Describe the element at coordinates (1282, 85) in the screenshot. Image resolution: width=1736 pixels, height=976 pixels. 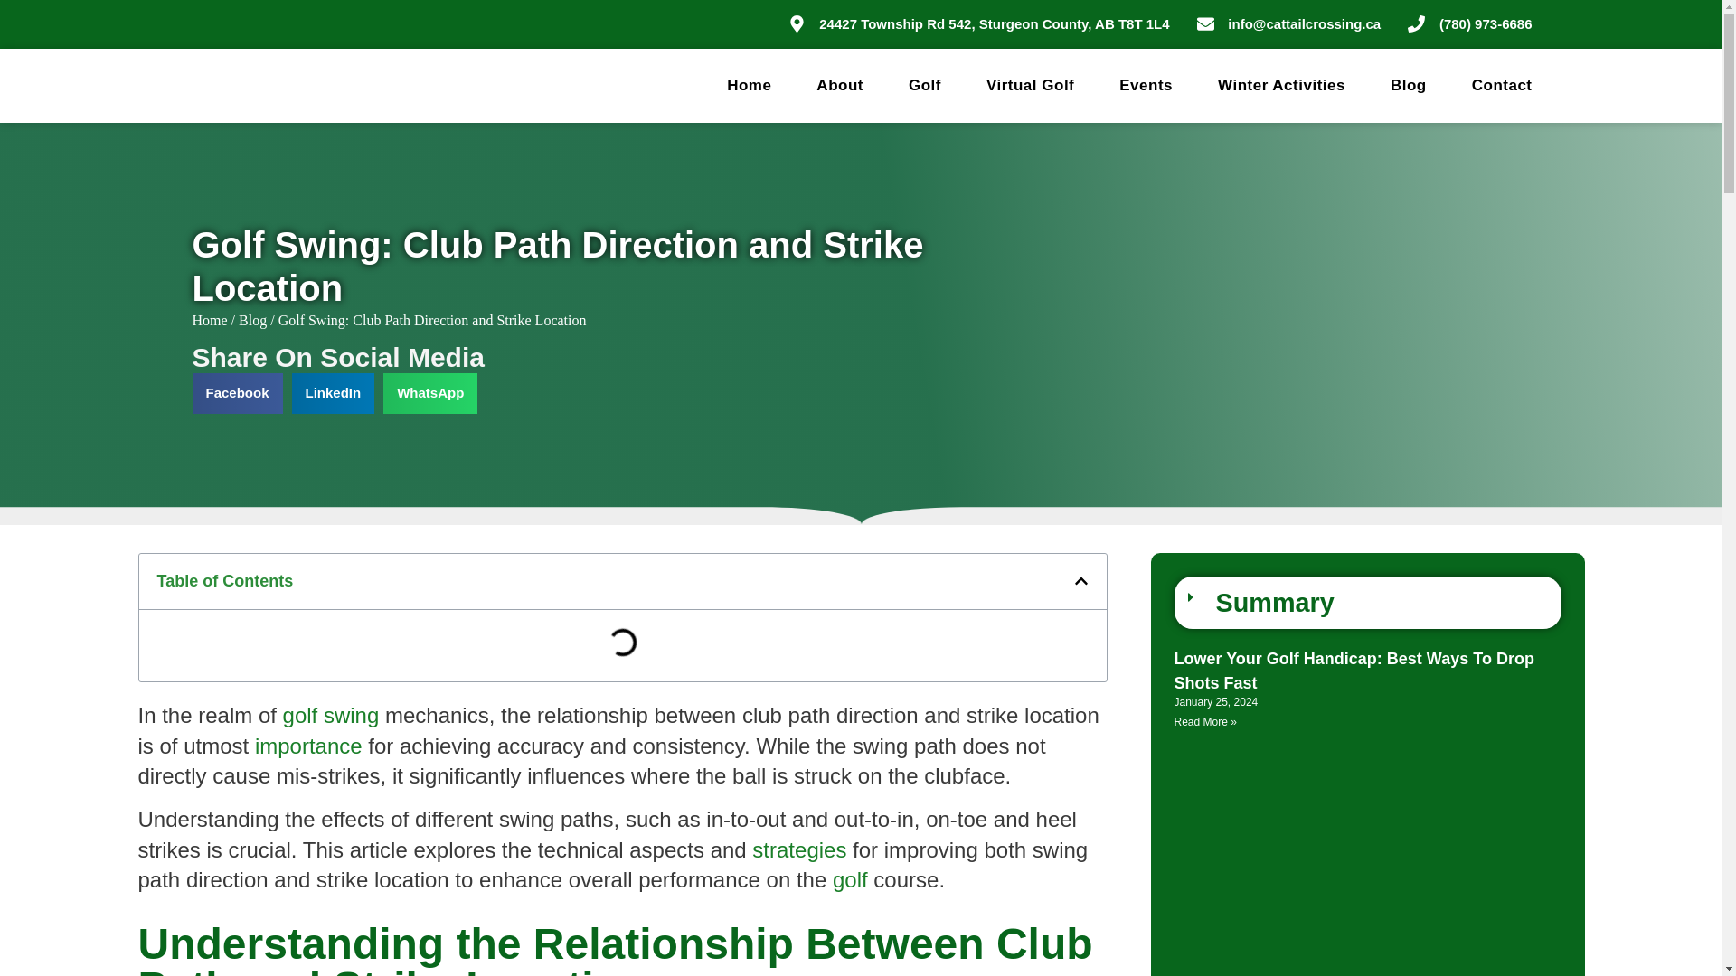
I see `Winter Activities` at that location.